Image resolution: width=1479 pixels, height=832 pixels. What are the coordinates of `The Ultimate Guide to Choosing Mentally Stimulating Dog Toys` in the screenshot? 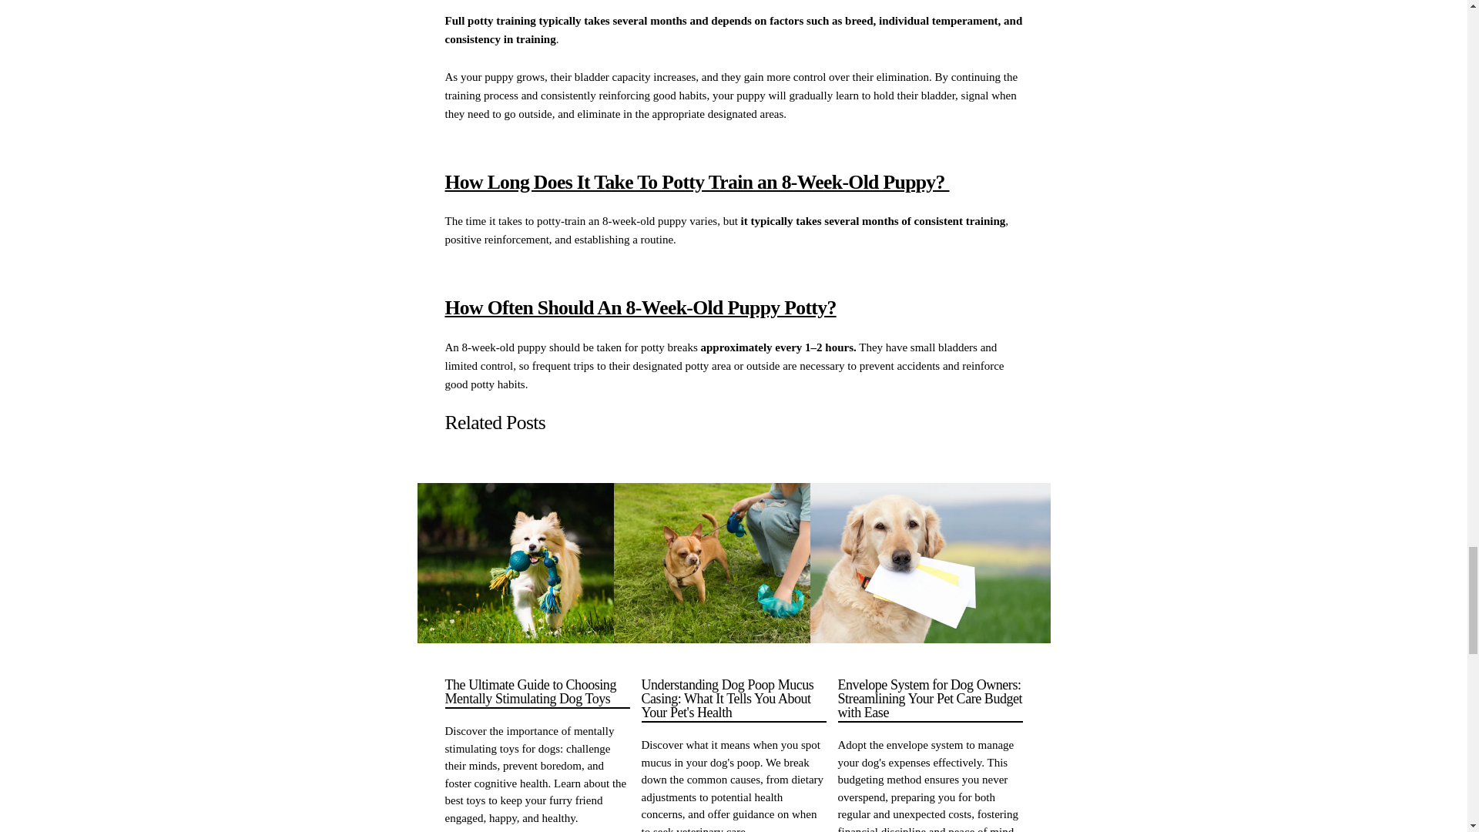 It's located at (537, 693).